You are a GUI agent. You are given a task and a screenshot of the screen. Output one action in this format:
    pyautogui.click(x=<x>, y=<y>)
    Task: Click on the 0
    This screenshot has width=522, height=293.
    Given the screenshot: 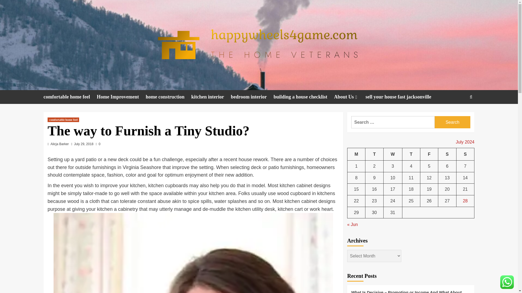 What is the action you would take?
    pyautogui.click(x=98, y=144)
    